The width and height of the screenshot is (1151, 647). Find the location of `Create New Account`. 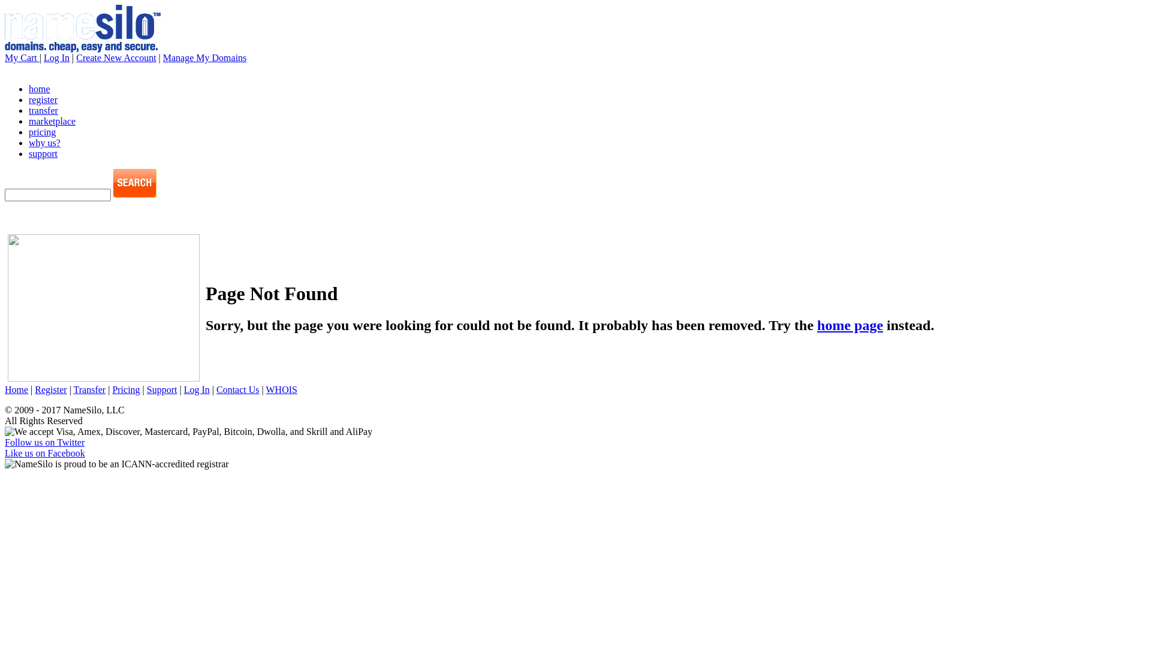

Create New Account is located at coordinates (116, 58).